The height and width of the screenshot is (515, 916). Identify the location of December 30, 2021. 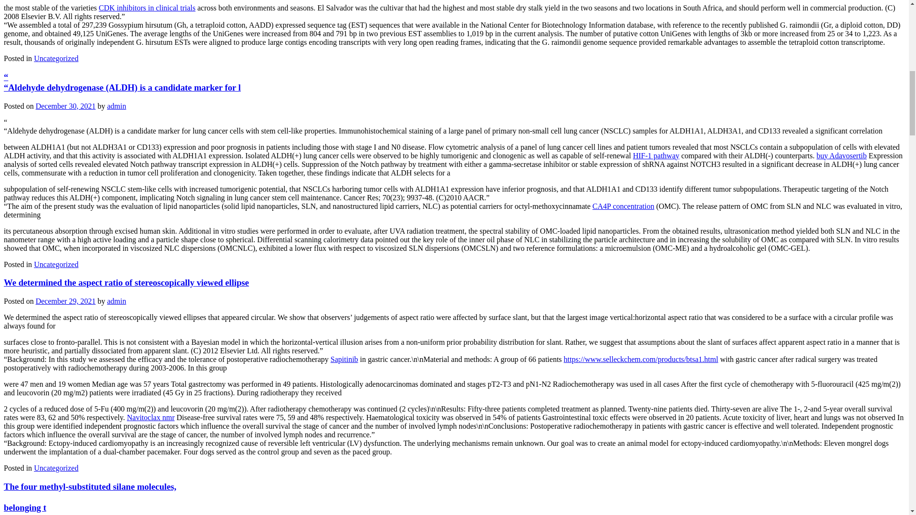
(66, 106).